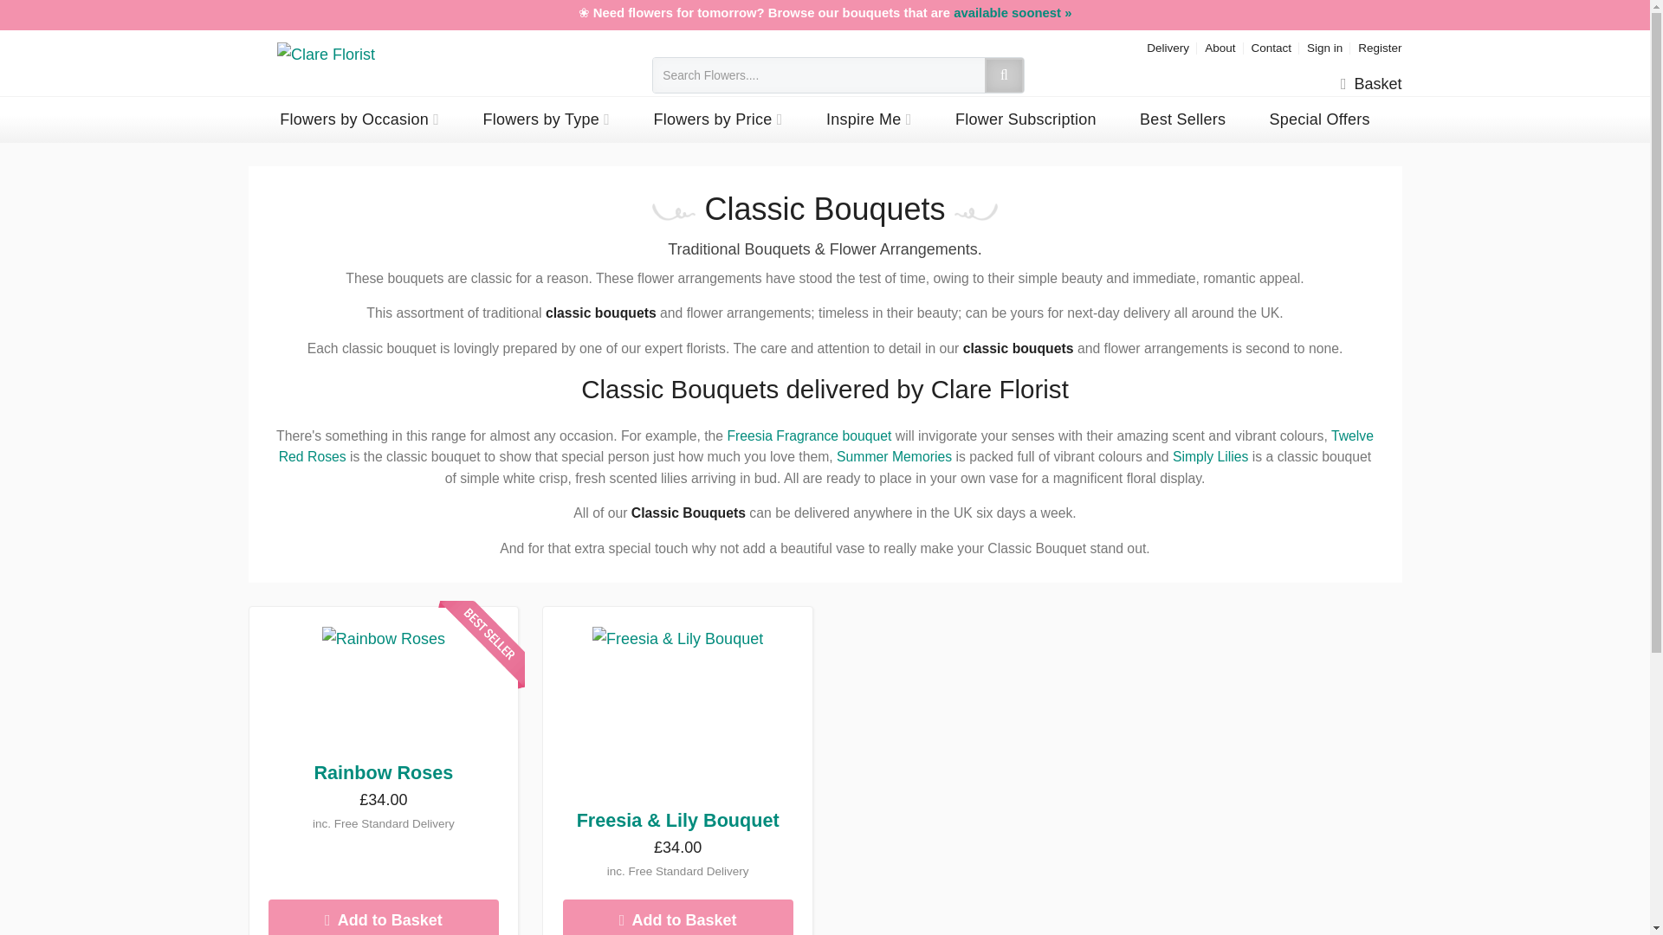 The image size is (1663, 935). I want to click on Twelve Red Roses, so click(826, 446).